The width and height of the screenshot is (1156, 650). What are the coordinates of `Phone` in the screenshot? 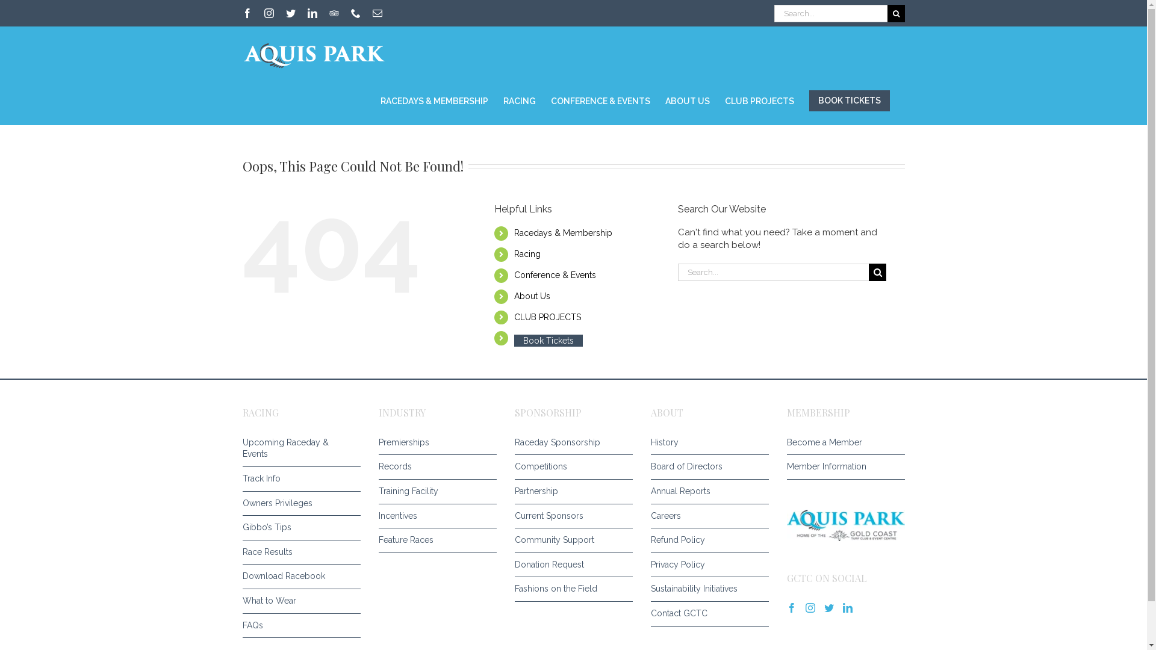 It's located at (355, 13).